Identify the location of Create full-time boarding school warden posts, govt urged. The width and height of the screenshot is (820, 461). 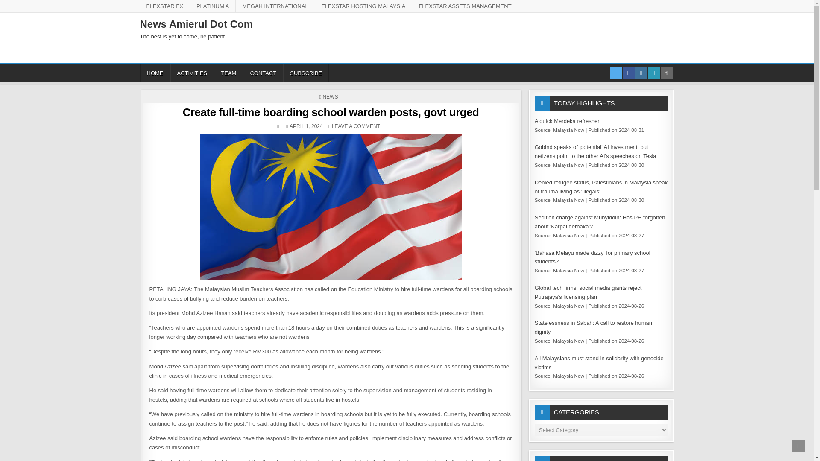
(331, 112).